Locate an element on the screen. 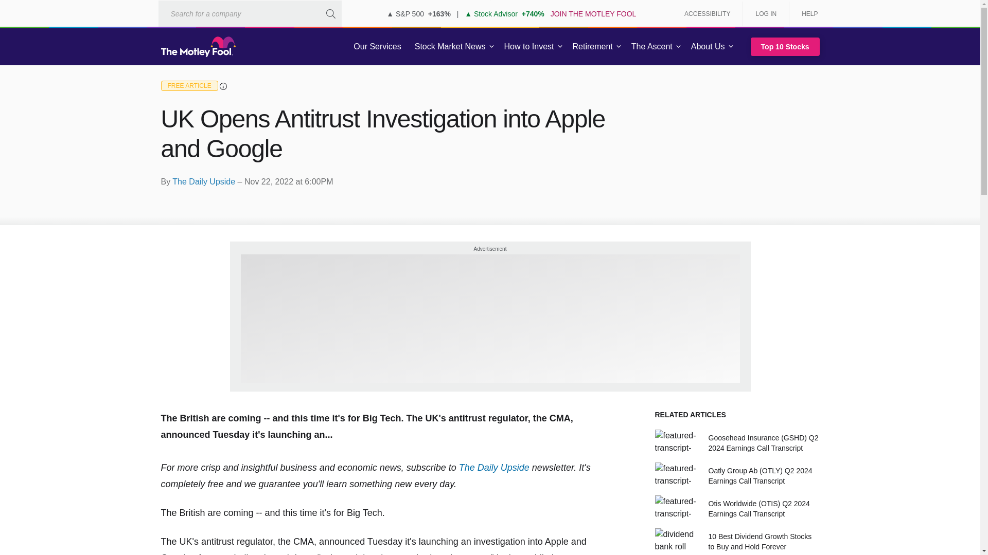 The height and width of the screenshot is (555, 988). HELP is located at coordinates (806, 13).